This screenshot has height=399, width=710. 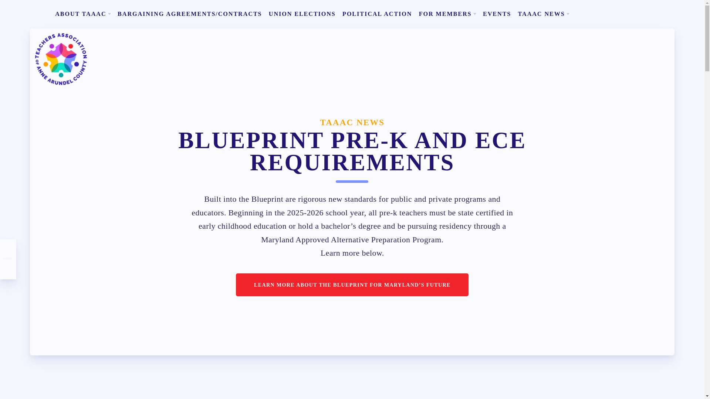 I want to click on FOR MEMBERS, so click(x=447, y=14).